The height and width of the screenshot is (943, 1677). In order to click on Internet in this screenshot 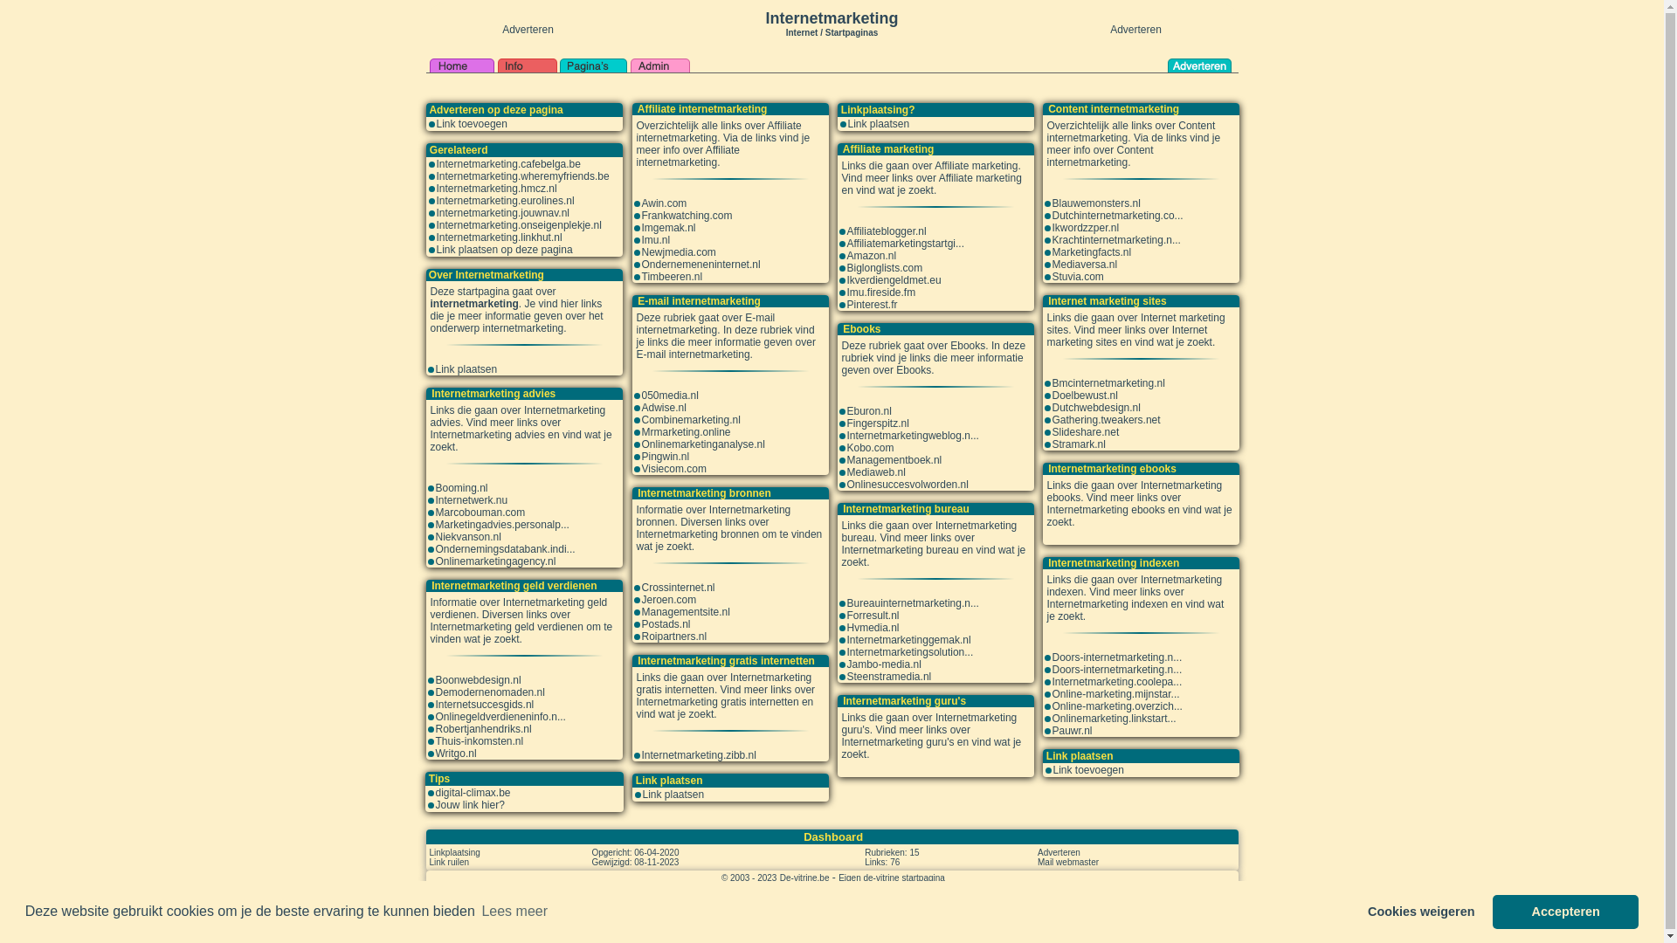, I will do `click(802, 31)`.